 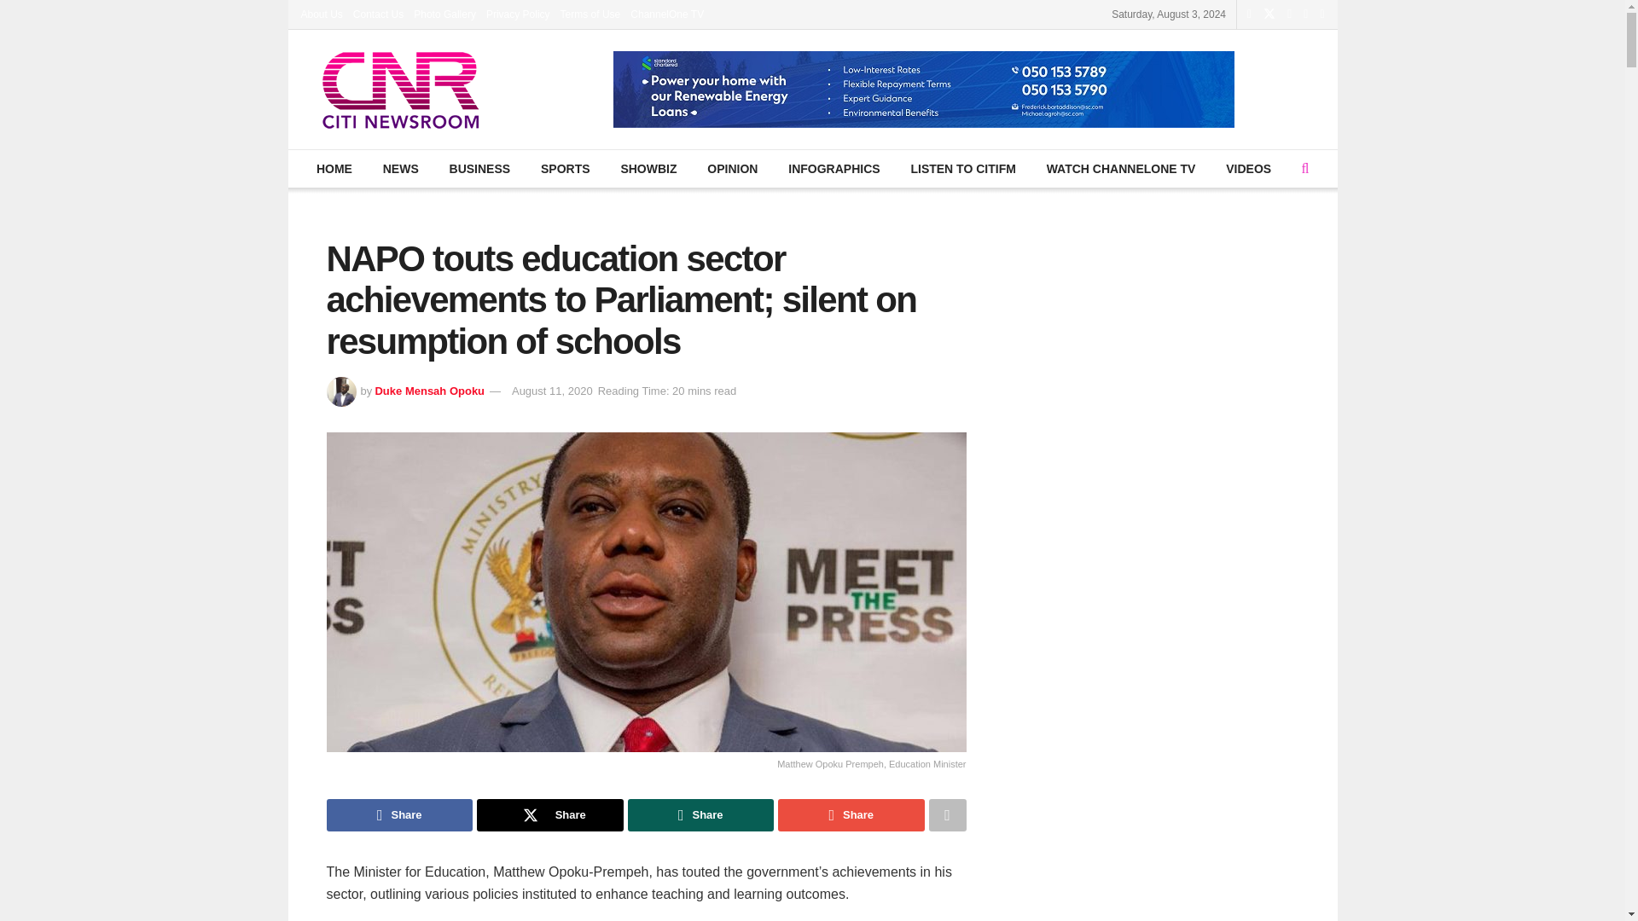 What do you see at coordinates (834, 169) in the screenshot?
I see `INFOGRAPHICS` at bounding box center [834, 169].